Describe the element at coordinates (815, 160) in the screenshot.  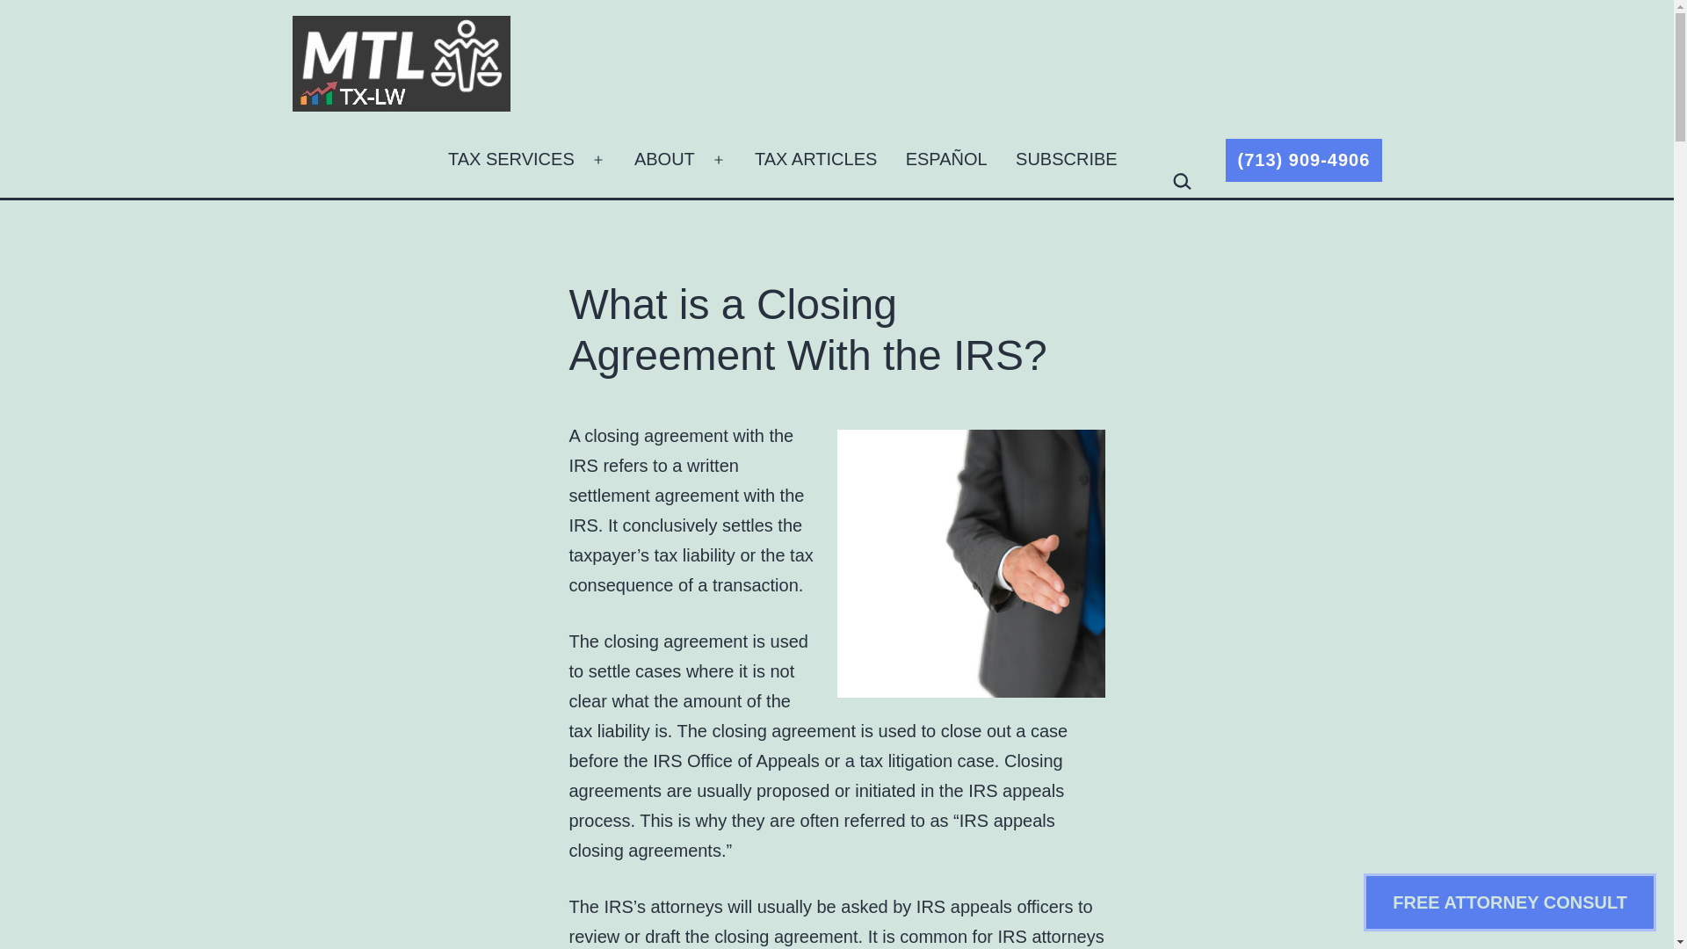
I see `TAX ARTICLES` at that location.